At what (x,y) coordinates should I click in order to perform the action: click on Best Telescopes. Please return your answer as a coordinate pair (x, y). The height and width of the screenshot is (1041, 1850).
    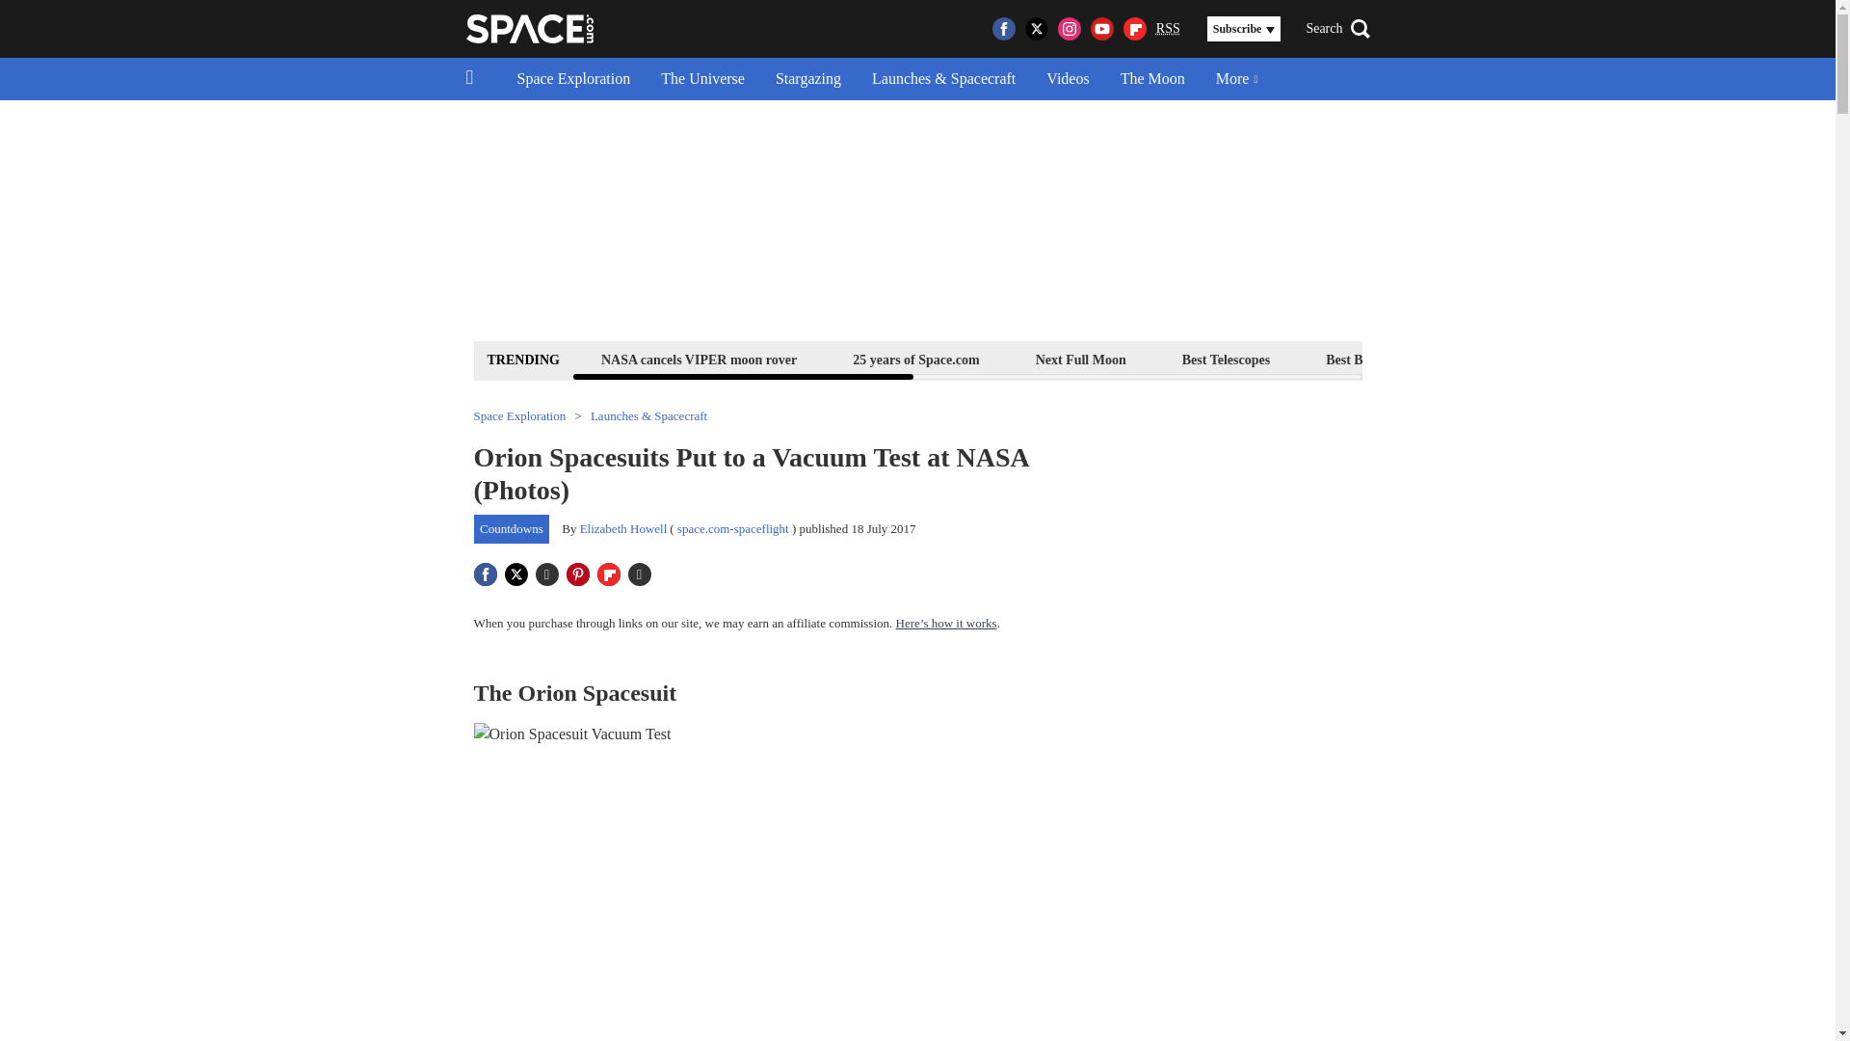
    Looking at the image, I should click on (1226, 359).